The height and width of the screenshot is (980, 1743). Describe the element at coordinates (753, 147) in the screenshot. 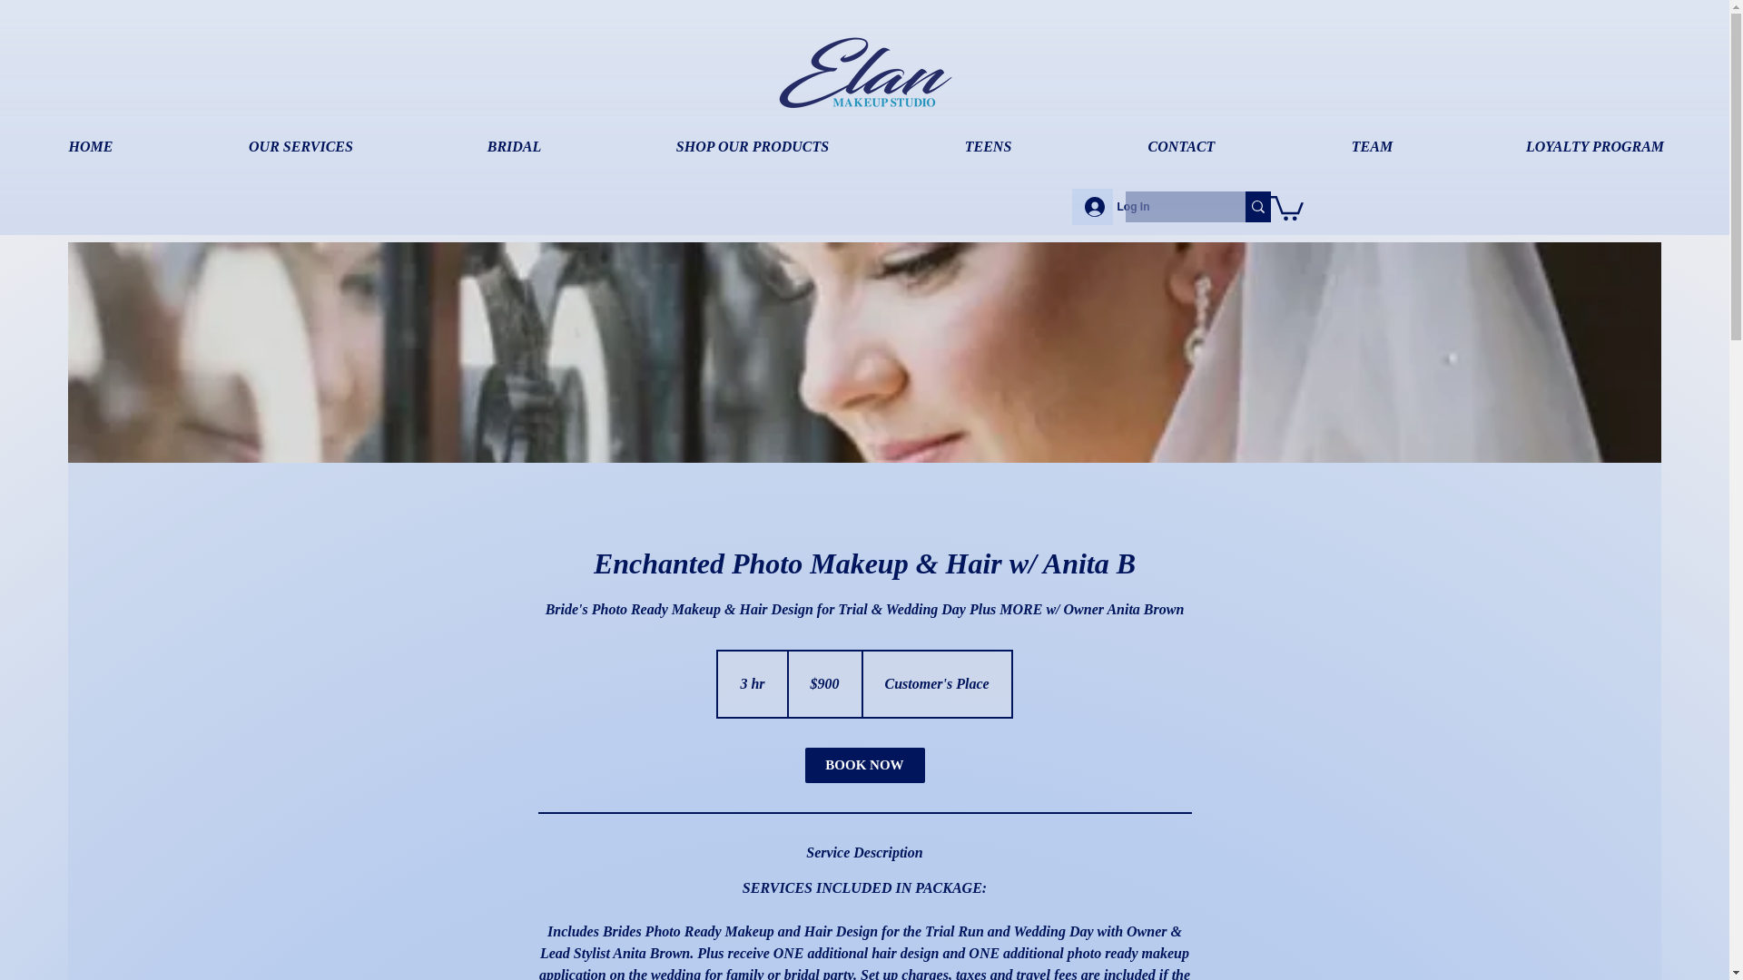

I see `SHOP OUR PRODUCTS` at that location.